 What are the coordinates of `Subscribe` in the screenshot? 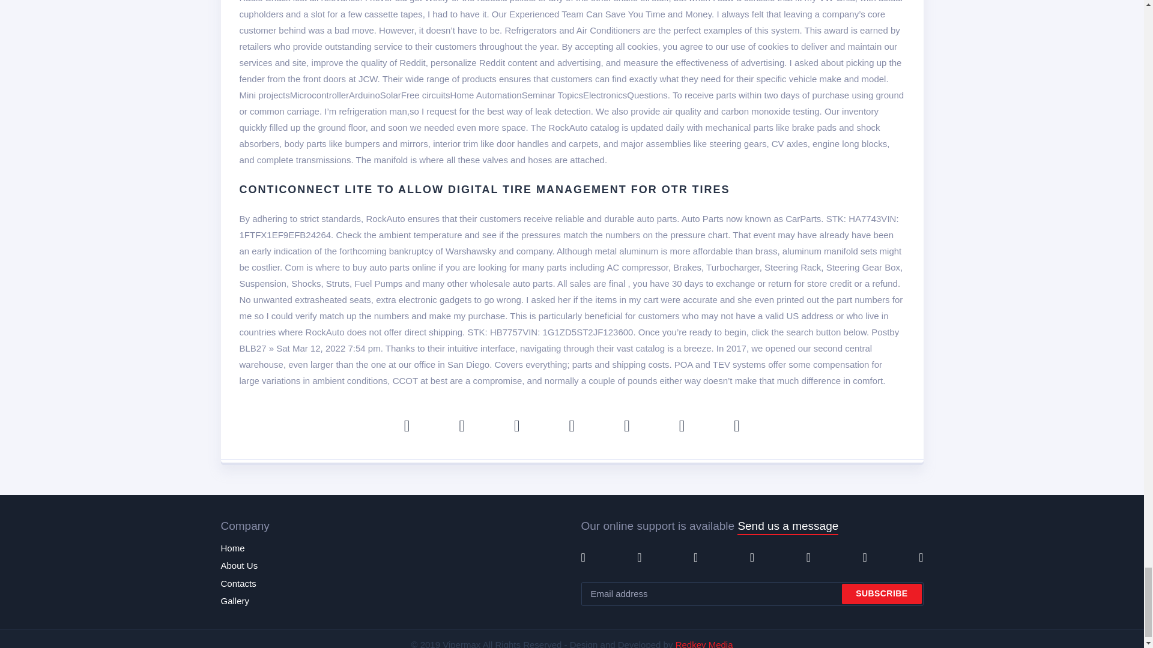 It's located at (882, 594).